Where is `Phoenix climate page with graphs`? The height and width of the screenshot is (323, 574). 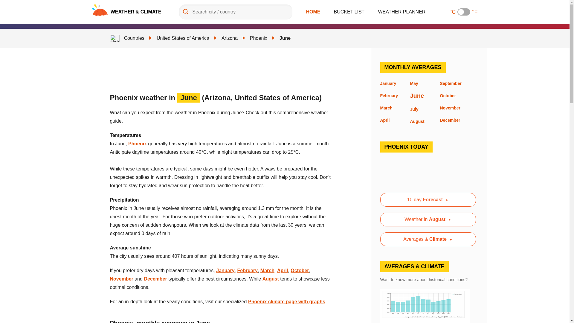
Phoenix climate page with graphs is located at coordinates (286, 301).